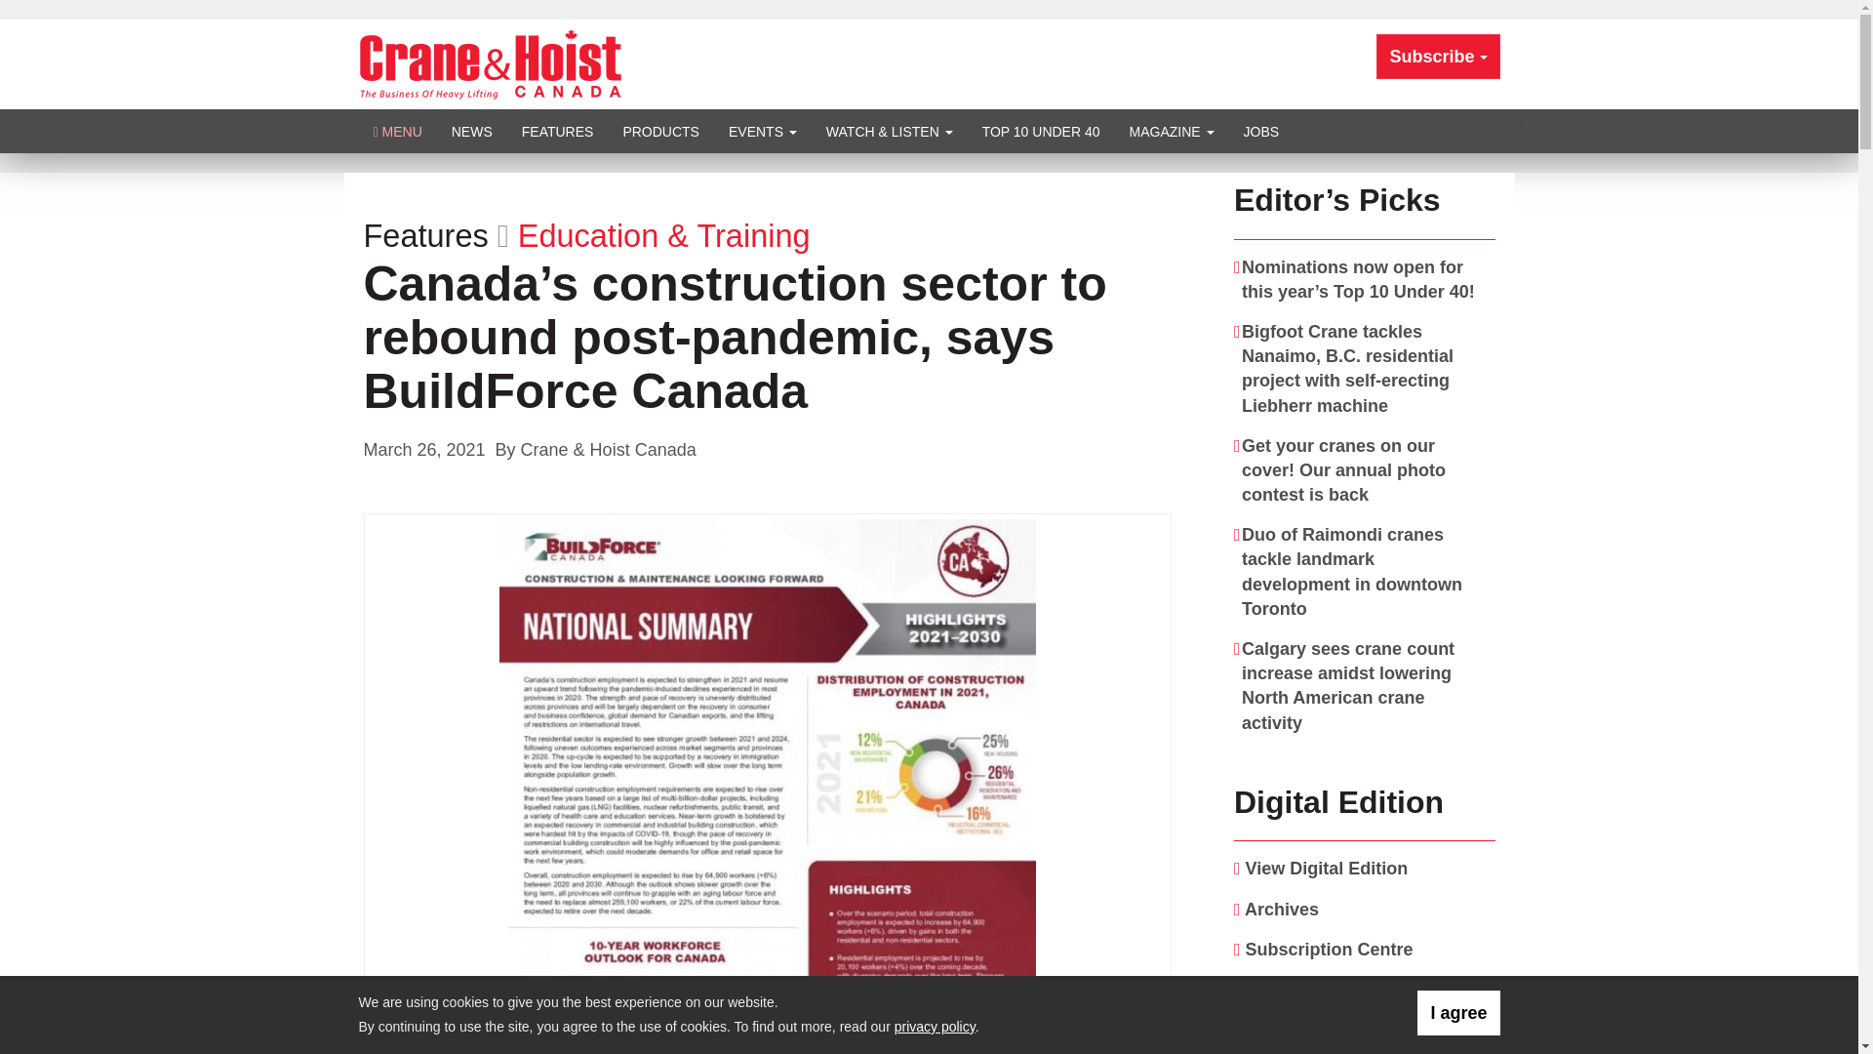  What do you see at coordinates (490, 62) in the screenshot?
I see `Crane and Hoist Canada` at bounding box center [490, 62].